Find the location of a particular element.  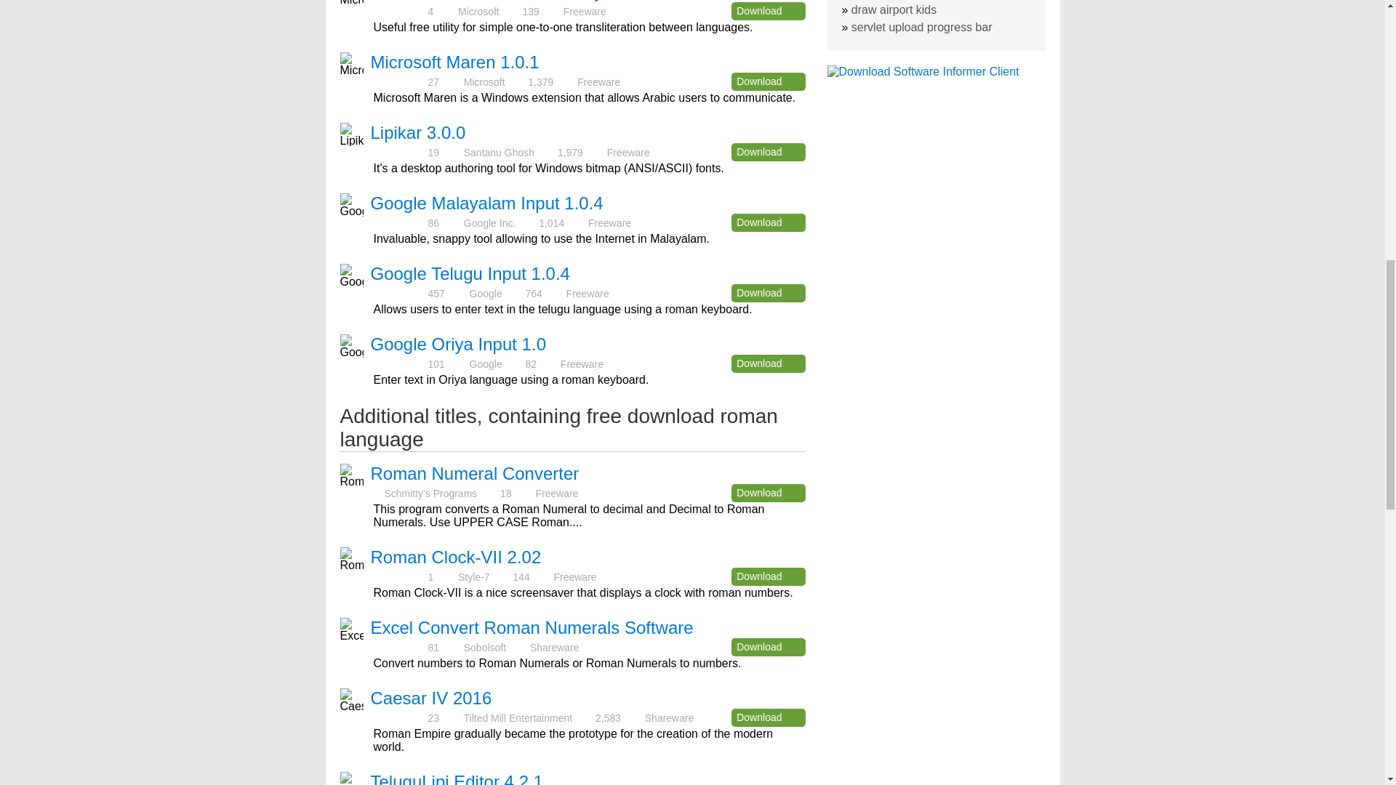

Google Oriya Input 1.0 is located at coordinates (458, 345).